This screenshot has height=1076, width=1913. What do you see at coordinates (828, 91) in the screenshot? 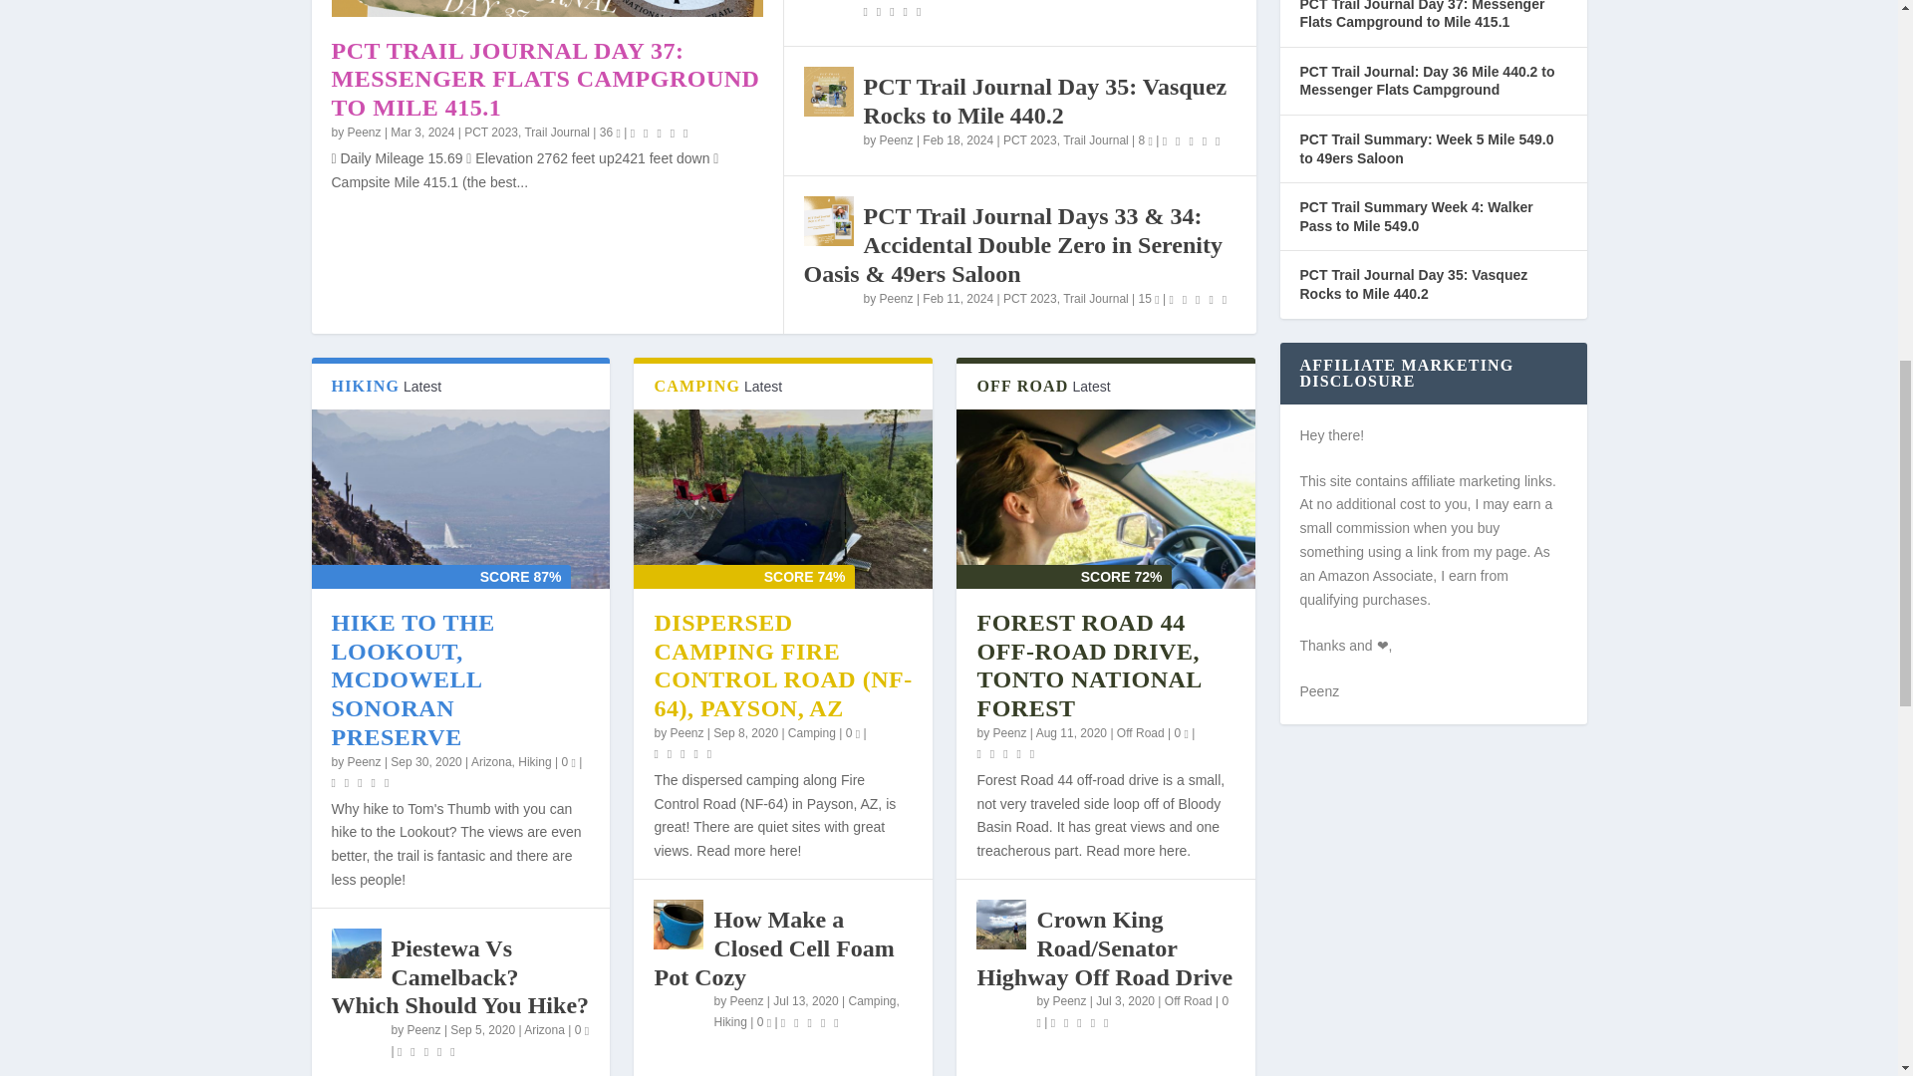
I see `PCT Trail Journal Day 35: Vasquez Rocks to Mile 440.2` at bounding box center [828, 91].